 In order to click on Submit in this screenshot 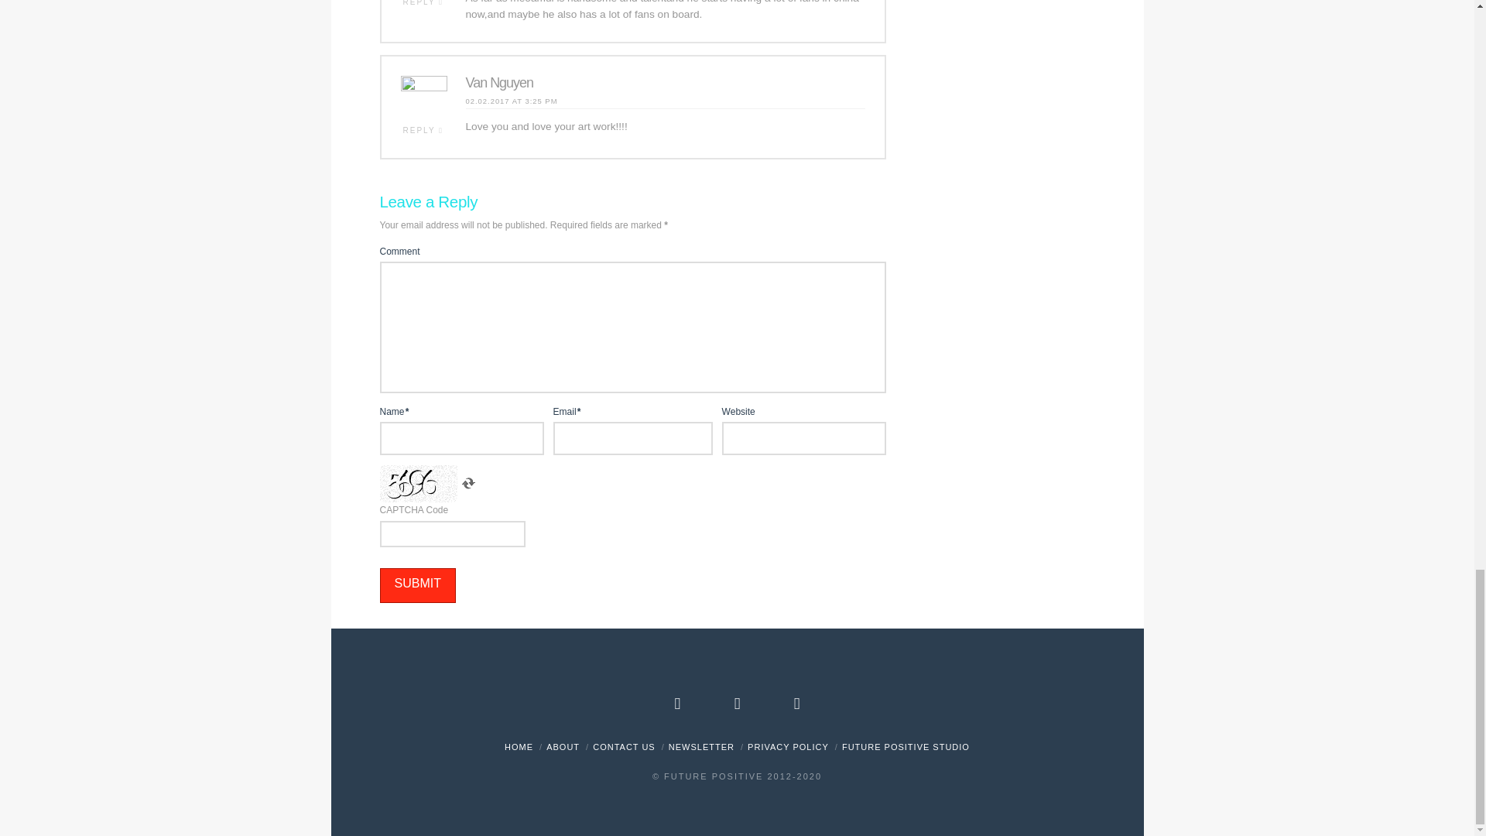, I will do `click(416, 585)`.